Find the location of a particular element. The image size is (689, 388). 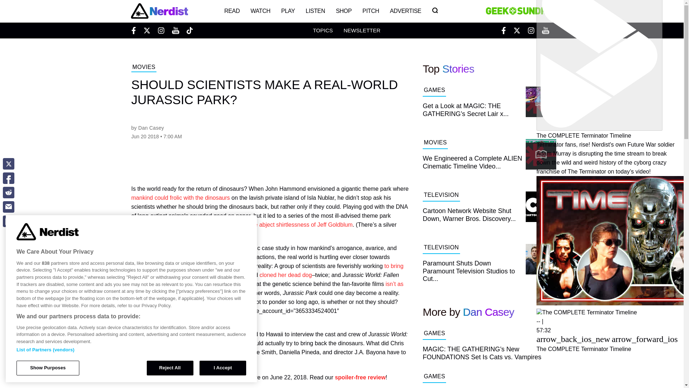

SHOP is located at coordinates (344, 11).